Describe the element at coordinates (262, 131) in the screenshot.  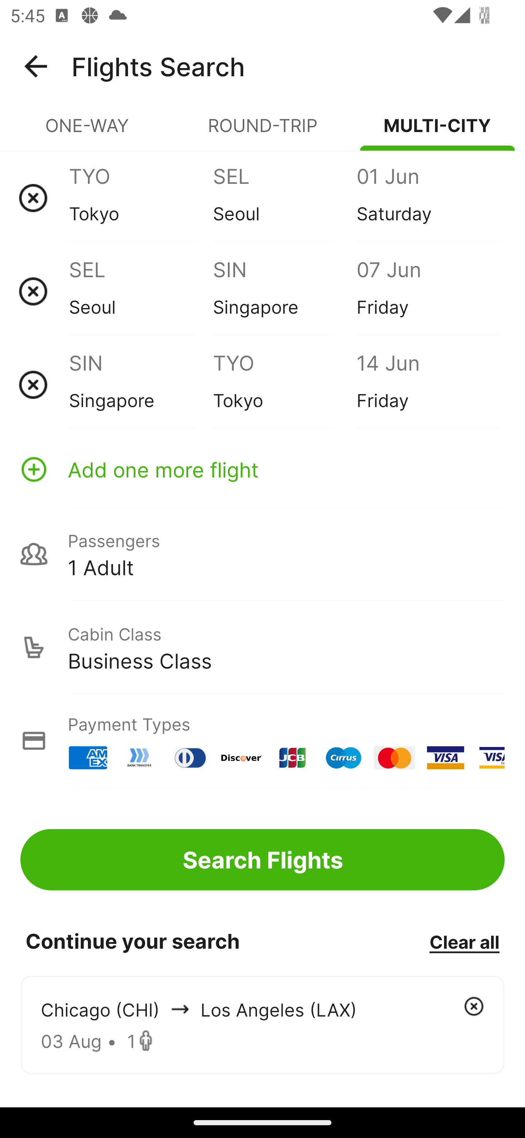
I see `ROUND-TRIP` at that location.